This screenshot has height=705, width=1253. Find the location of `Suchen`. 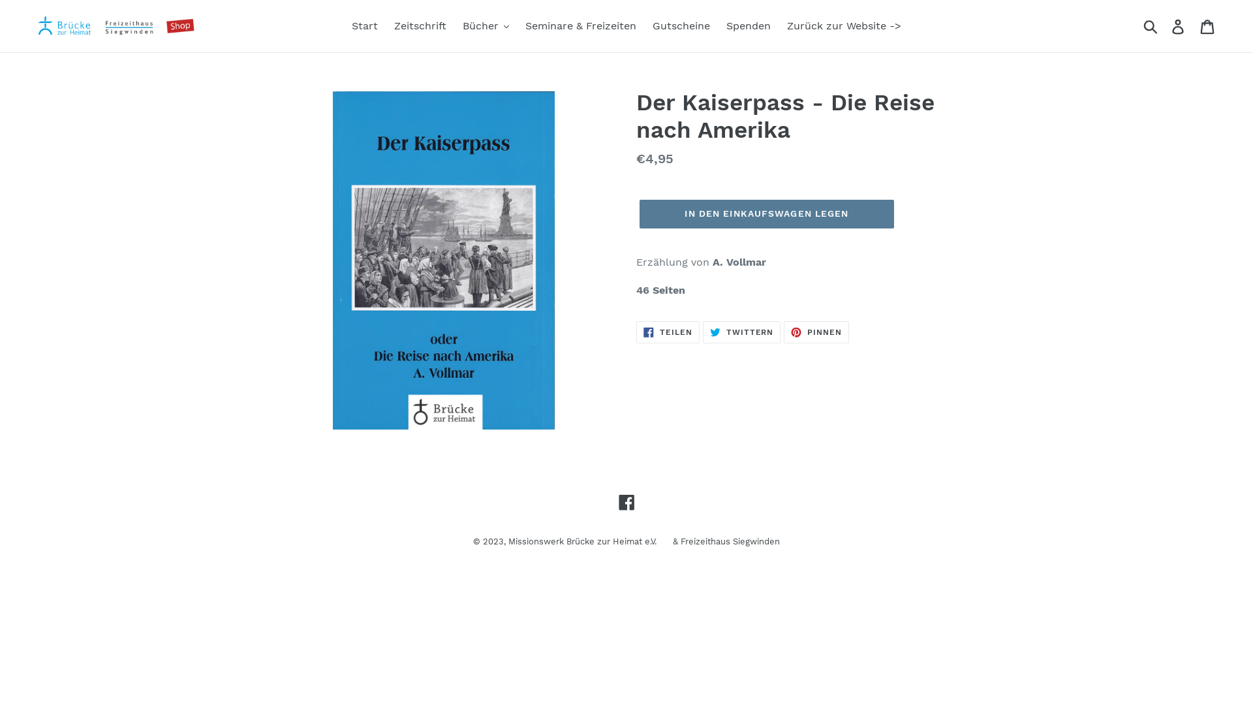

Suchen is located at coordinates (1151, 26).